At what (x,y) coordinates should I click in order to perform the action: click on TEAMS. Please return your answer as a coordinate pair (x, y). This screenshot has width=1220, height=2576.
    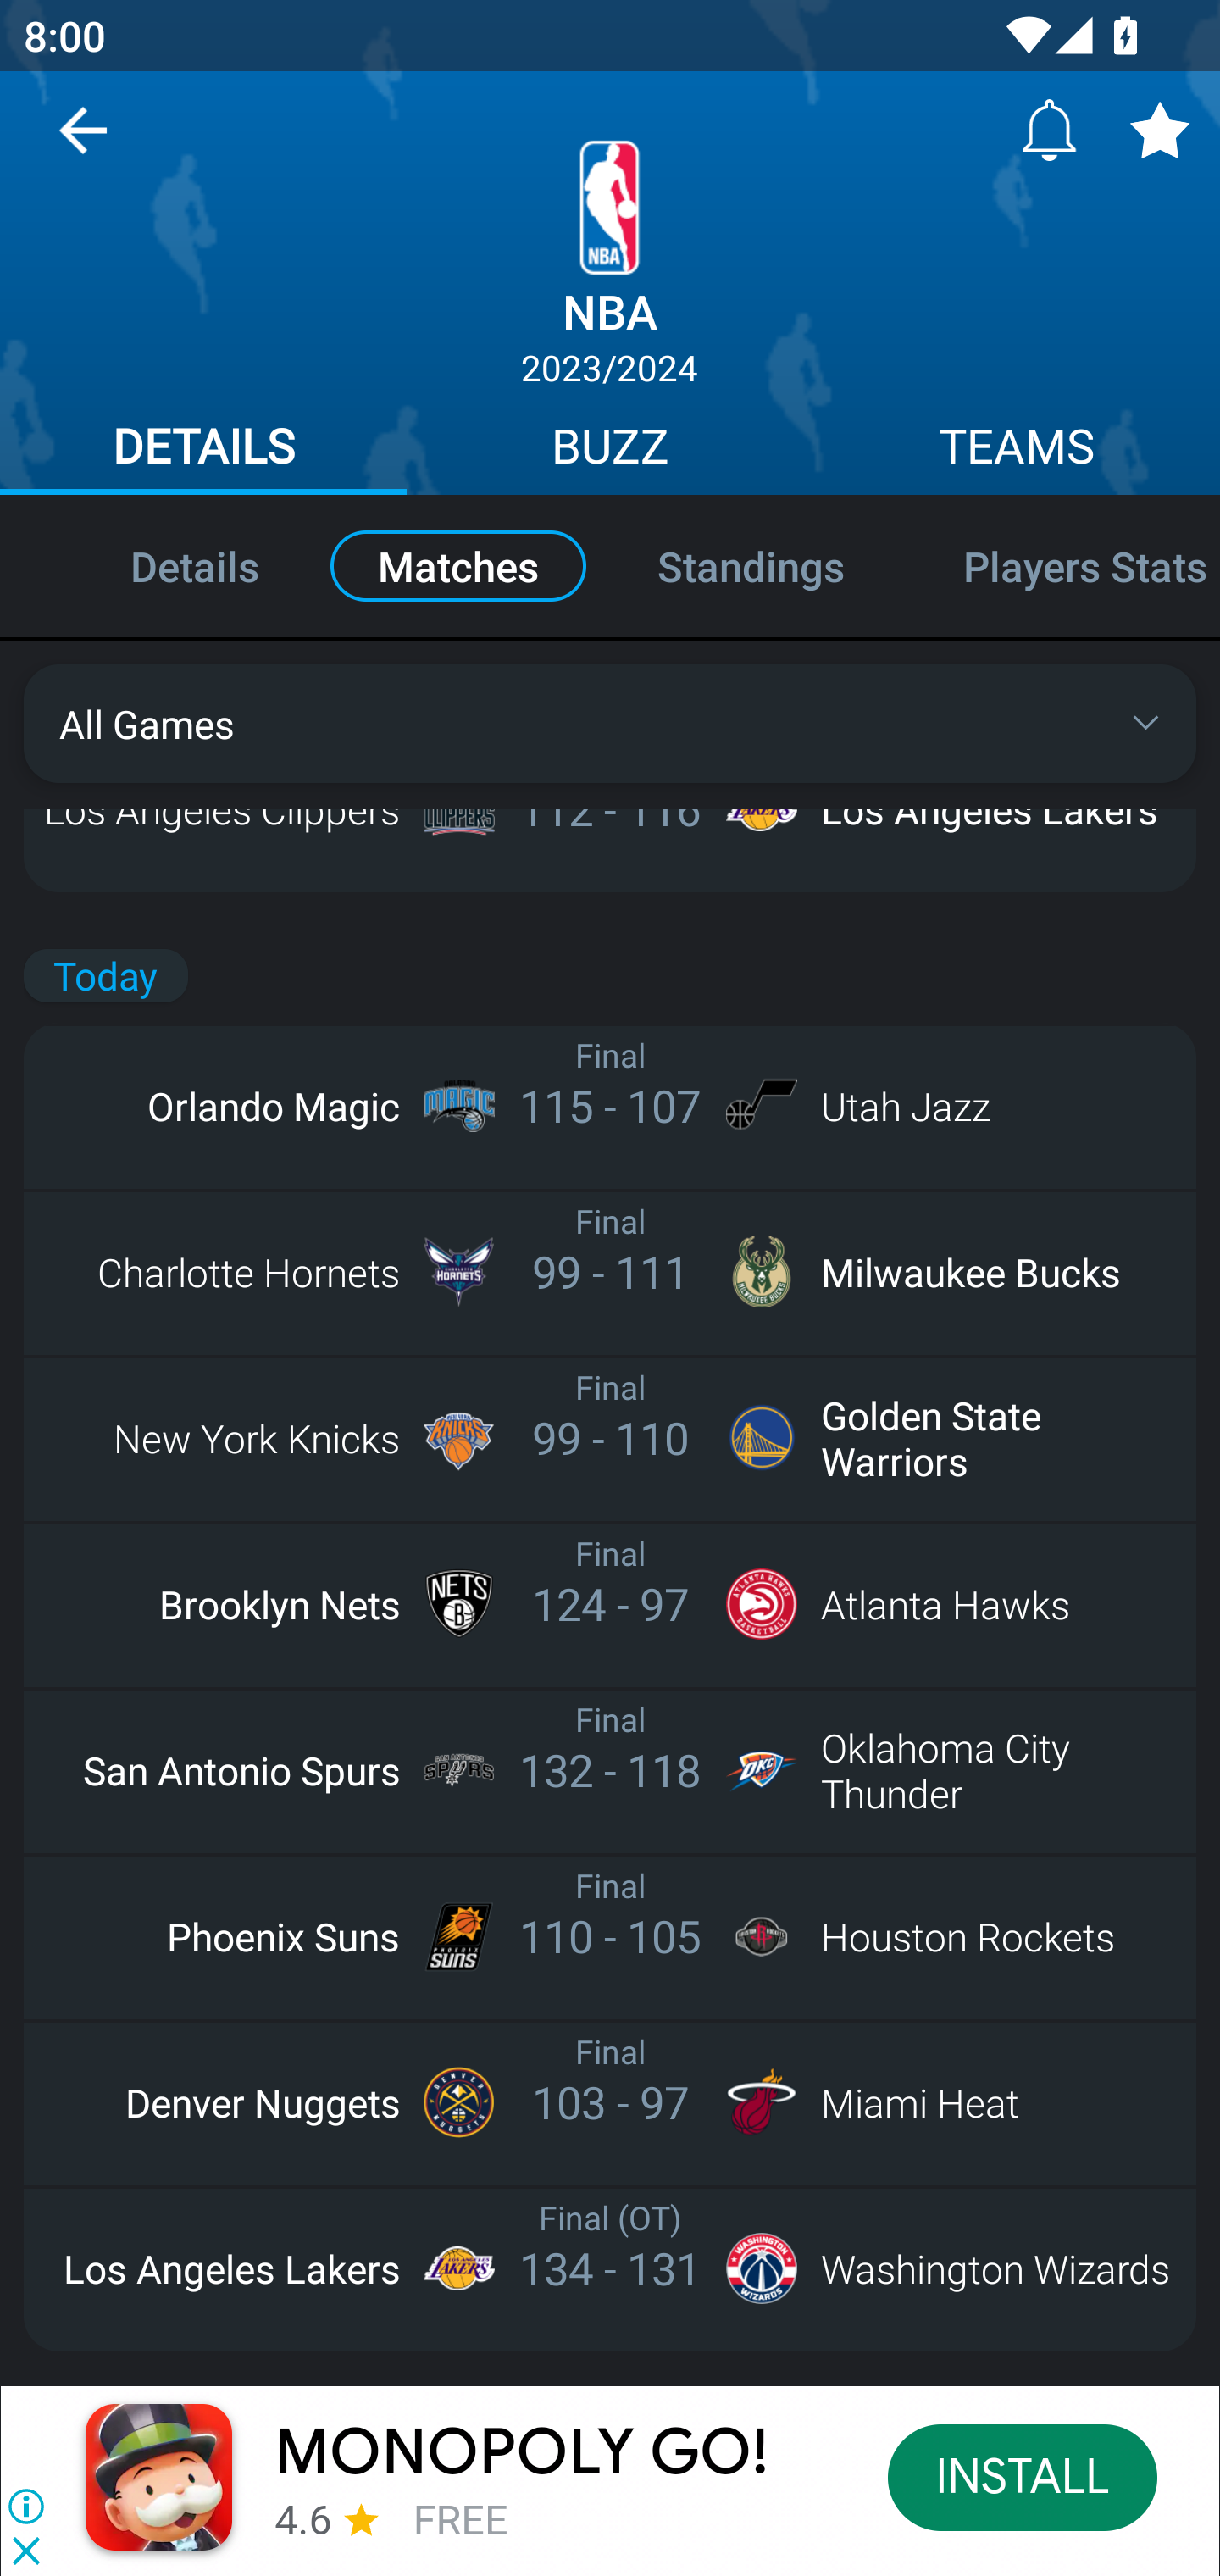
    Looking at the image, I should click on (1017, 451).